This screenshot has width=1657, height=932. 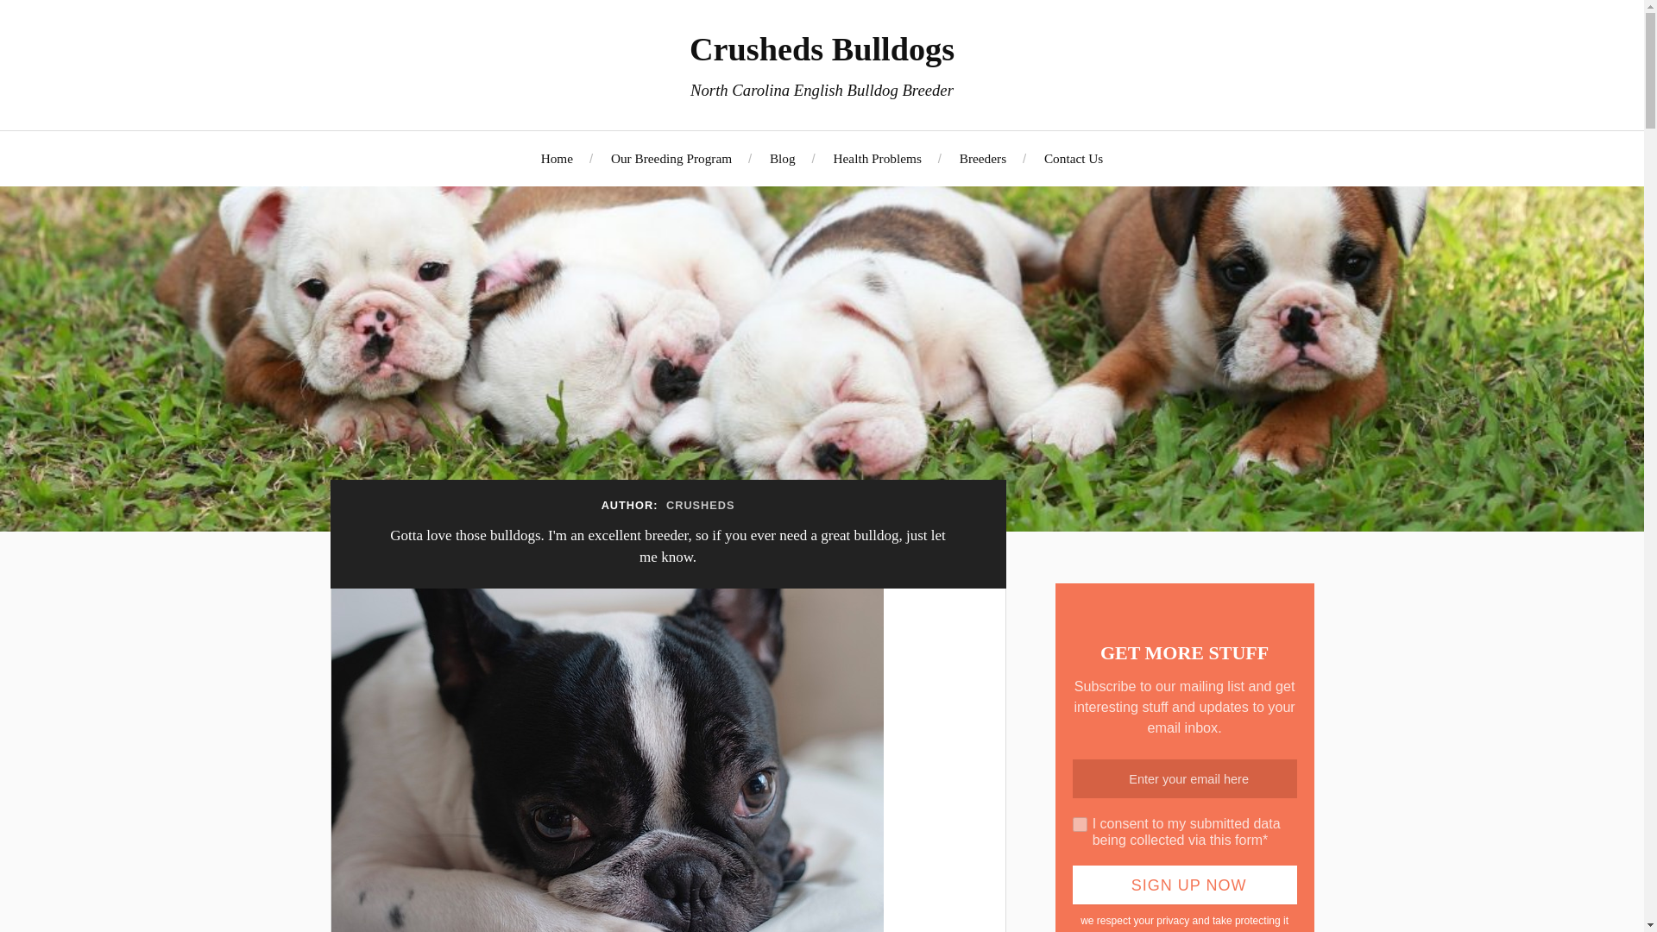 I want to click on Health Problems, so click(x=877, y=158).